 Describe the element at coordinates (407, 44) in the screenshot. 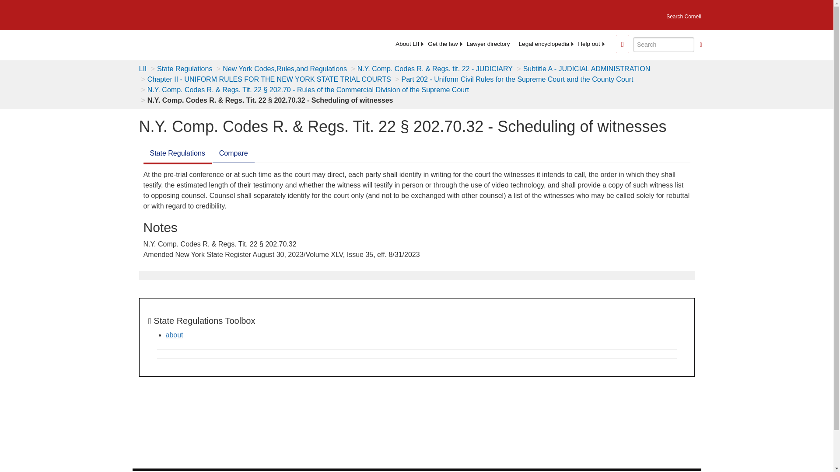

I see `About LII` at that location.